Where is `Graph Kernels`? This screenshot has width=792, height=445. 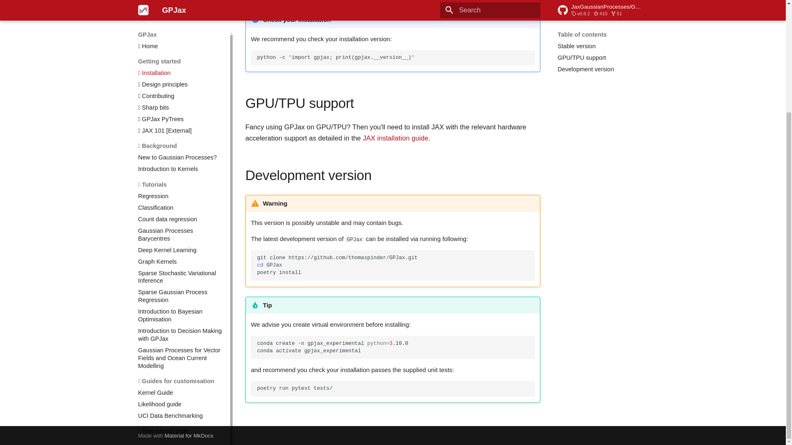
Graph Kernels is located at coordinates (181, 130).